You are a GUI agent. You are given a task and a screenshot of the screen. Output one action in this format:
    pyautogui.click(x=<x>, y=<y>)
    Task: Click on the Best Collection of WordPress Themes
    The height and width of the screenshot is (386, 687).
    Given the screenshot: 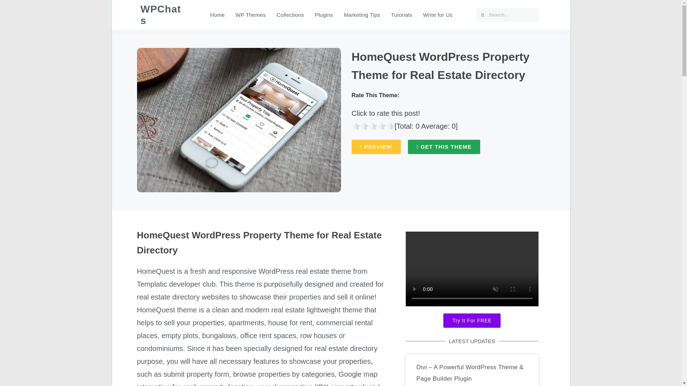 What is the action you would take?
    pyautogui.click(x=291, y=15)
    